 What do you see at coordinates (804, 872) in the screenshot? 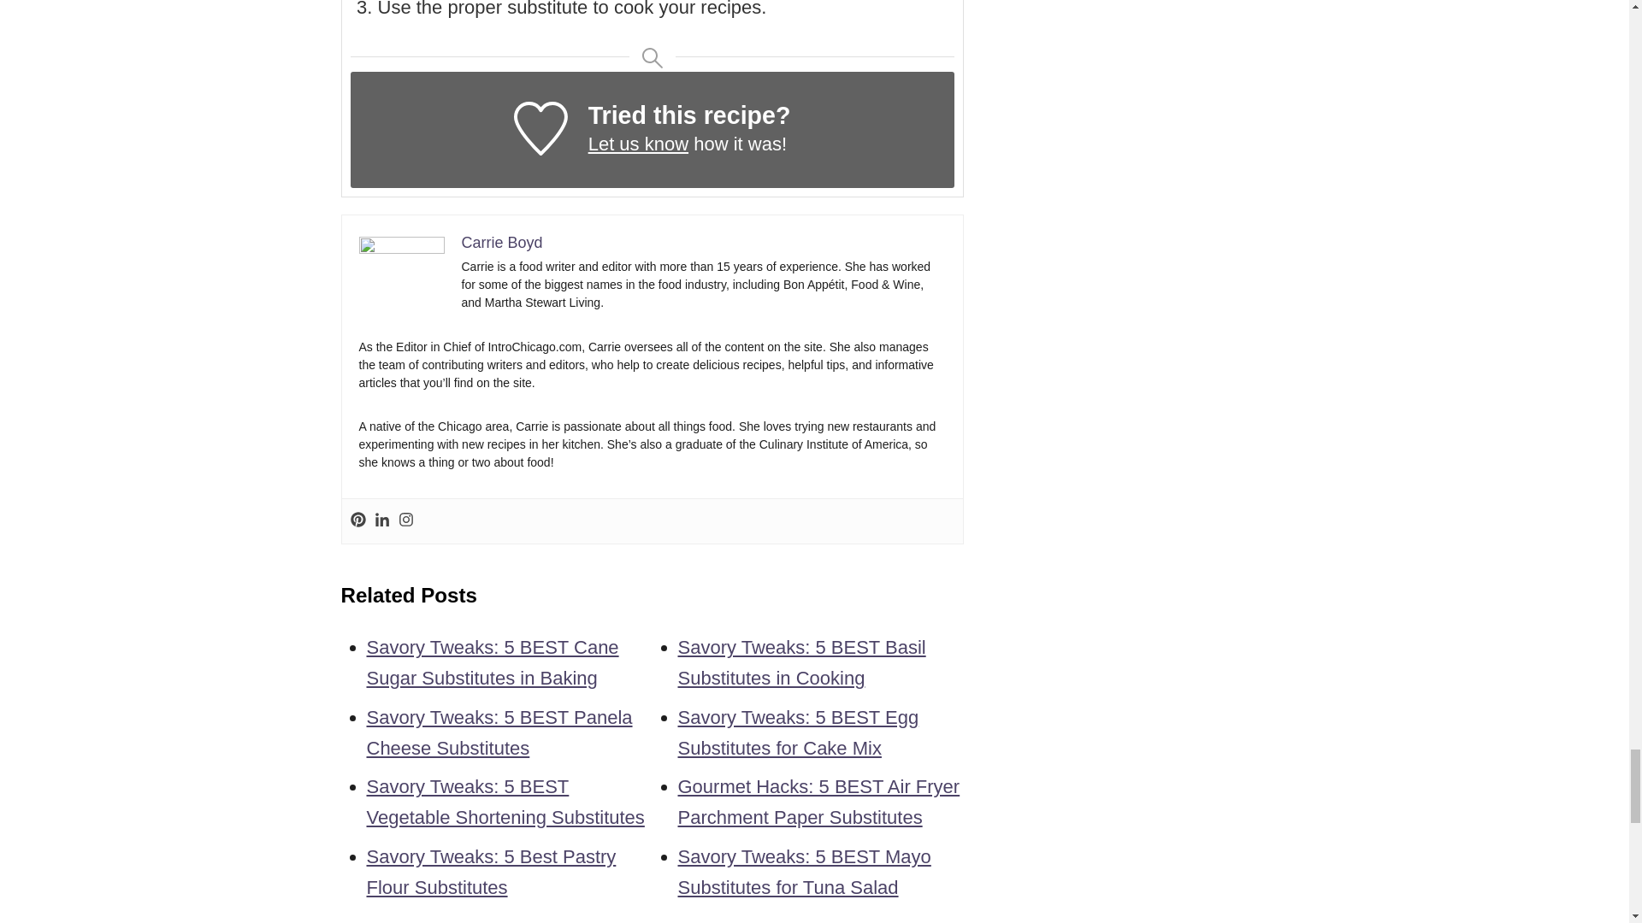
I see `Savory Tweaks: 5 BEST Mayo Substitutes for Tuna Salad` at bounding box center [804, 872].